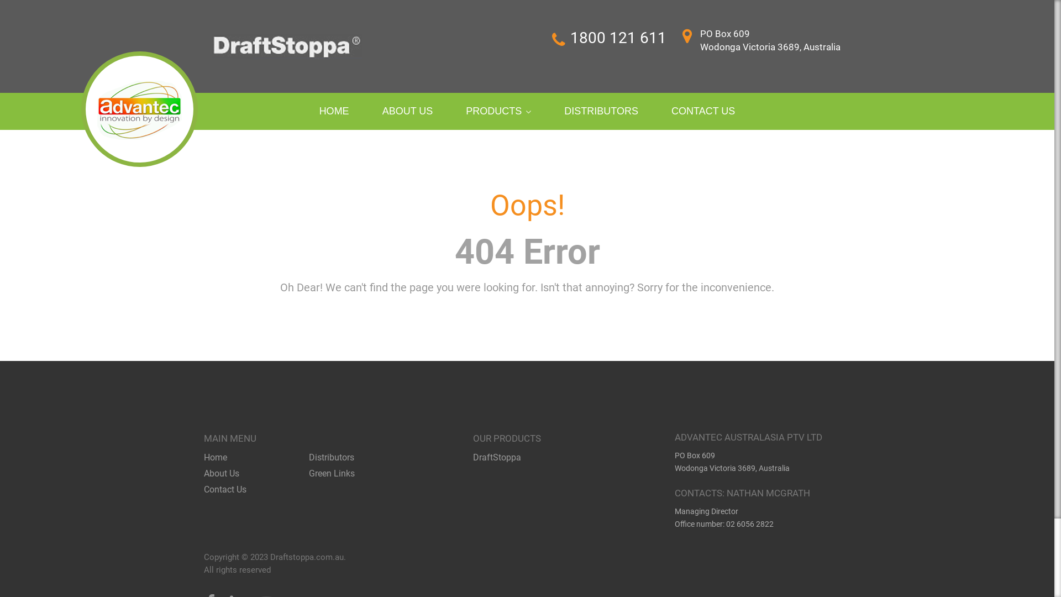 Image resolution: width=1061 pixels, height=597 pixels. What do you see at coordinates (216, 458) in the screenshot?
I see `Home` at bounding box center [216, 458].